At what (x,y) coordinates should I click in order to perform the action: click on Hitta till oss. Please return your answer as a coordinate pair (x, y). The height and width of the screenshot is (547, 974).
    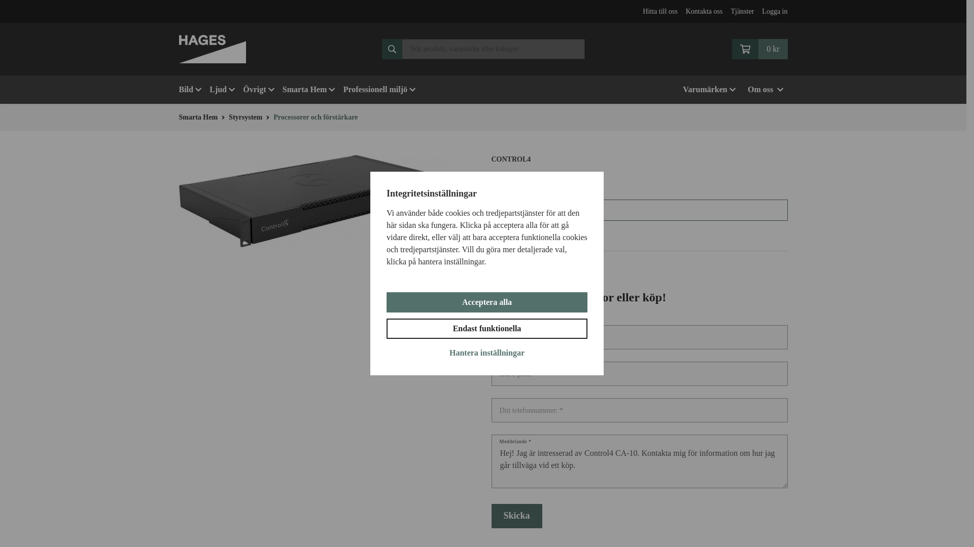
    Looking at the image, I should click on (659, 11).